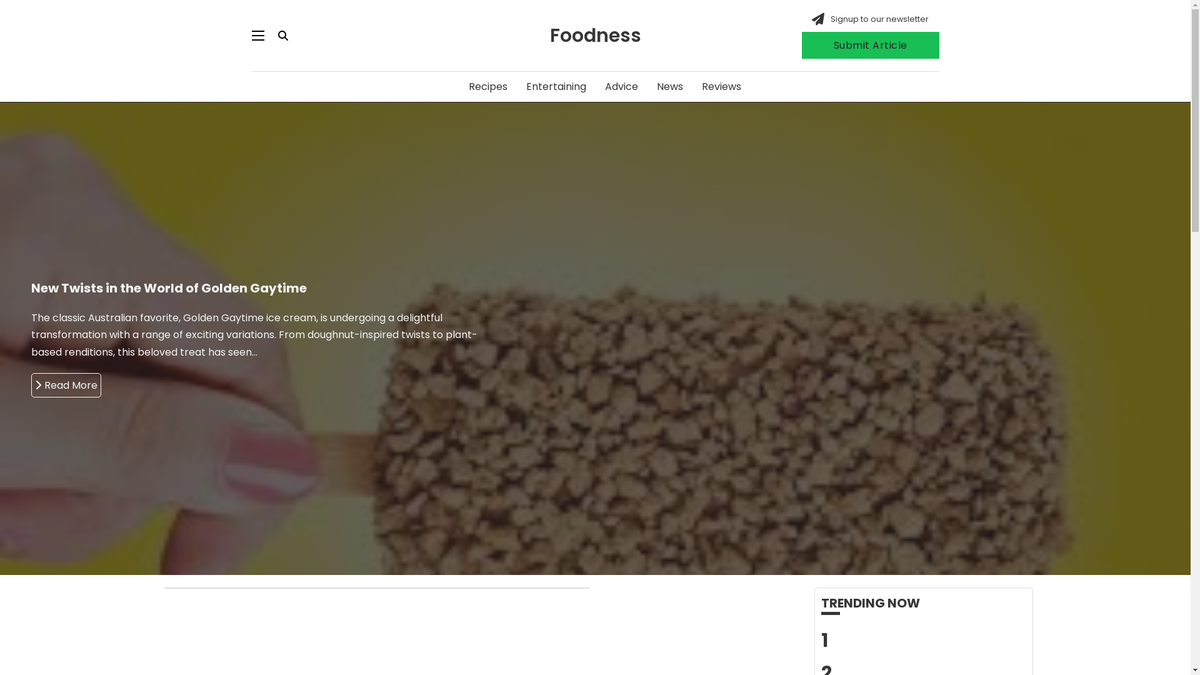 The width and height of the screenshot is (1200, 675). What do you see at coordinates (669, 86) in the screenshot?
I see `News` at bounding box center [669, 86].